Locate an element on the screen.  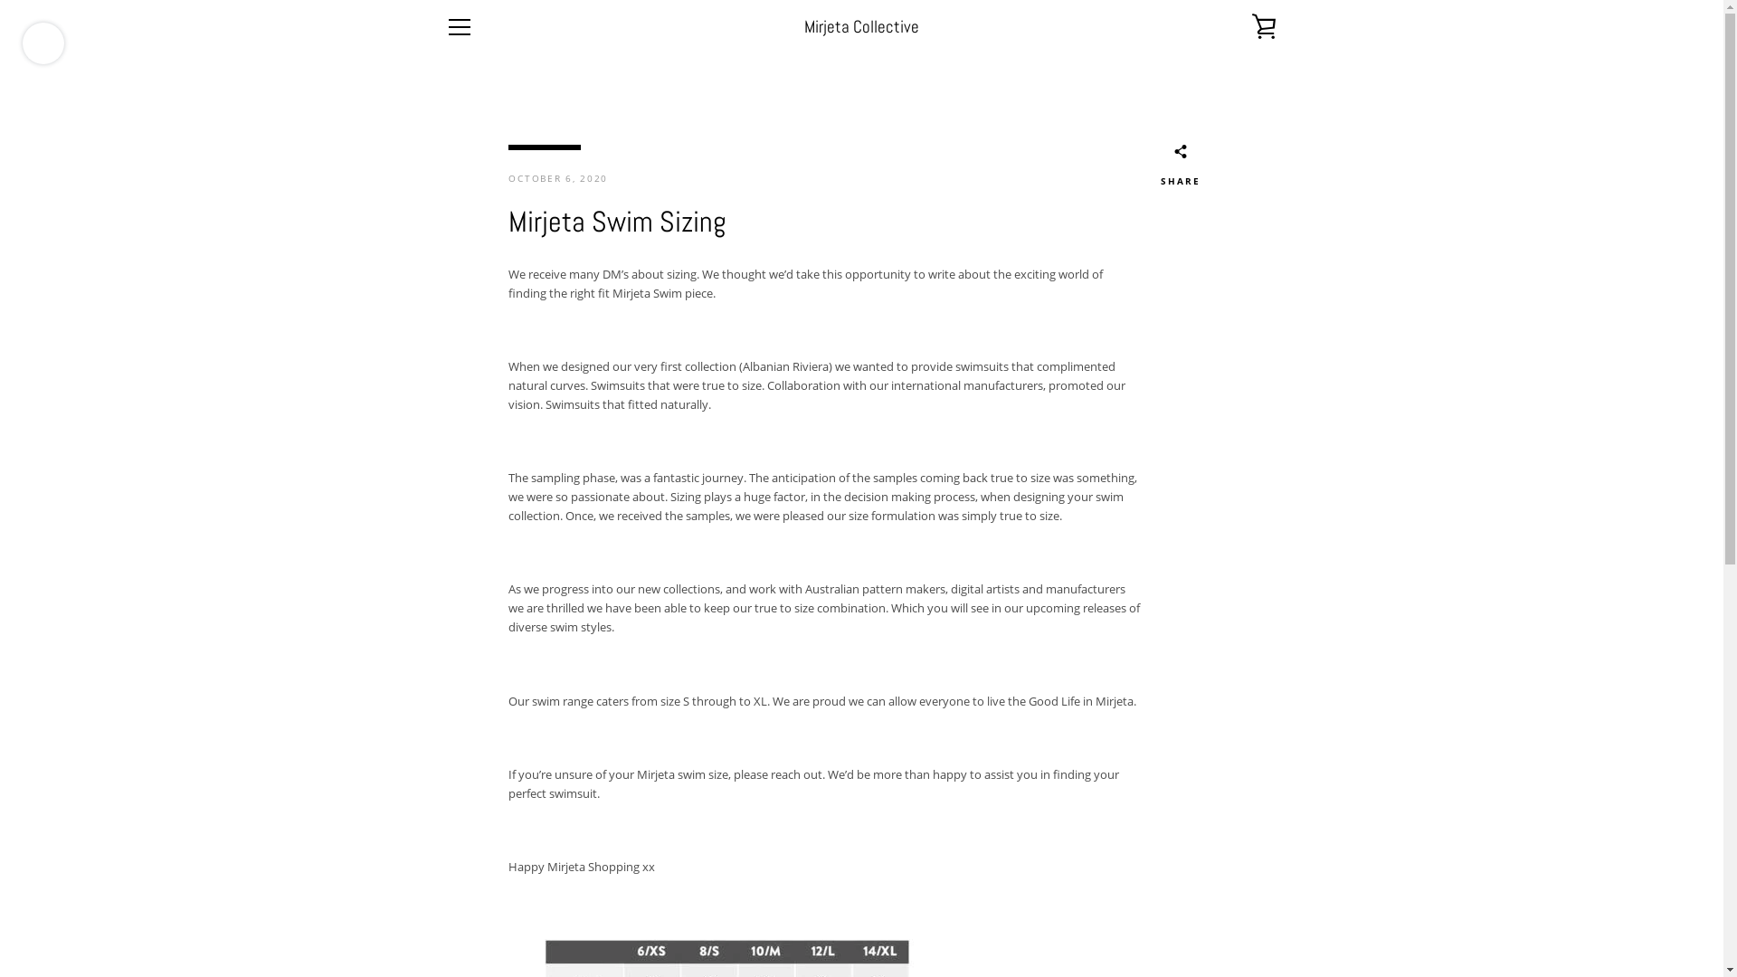
VIEW CART is located at coordinates (1264, 27).